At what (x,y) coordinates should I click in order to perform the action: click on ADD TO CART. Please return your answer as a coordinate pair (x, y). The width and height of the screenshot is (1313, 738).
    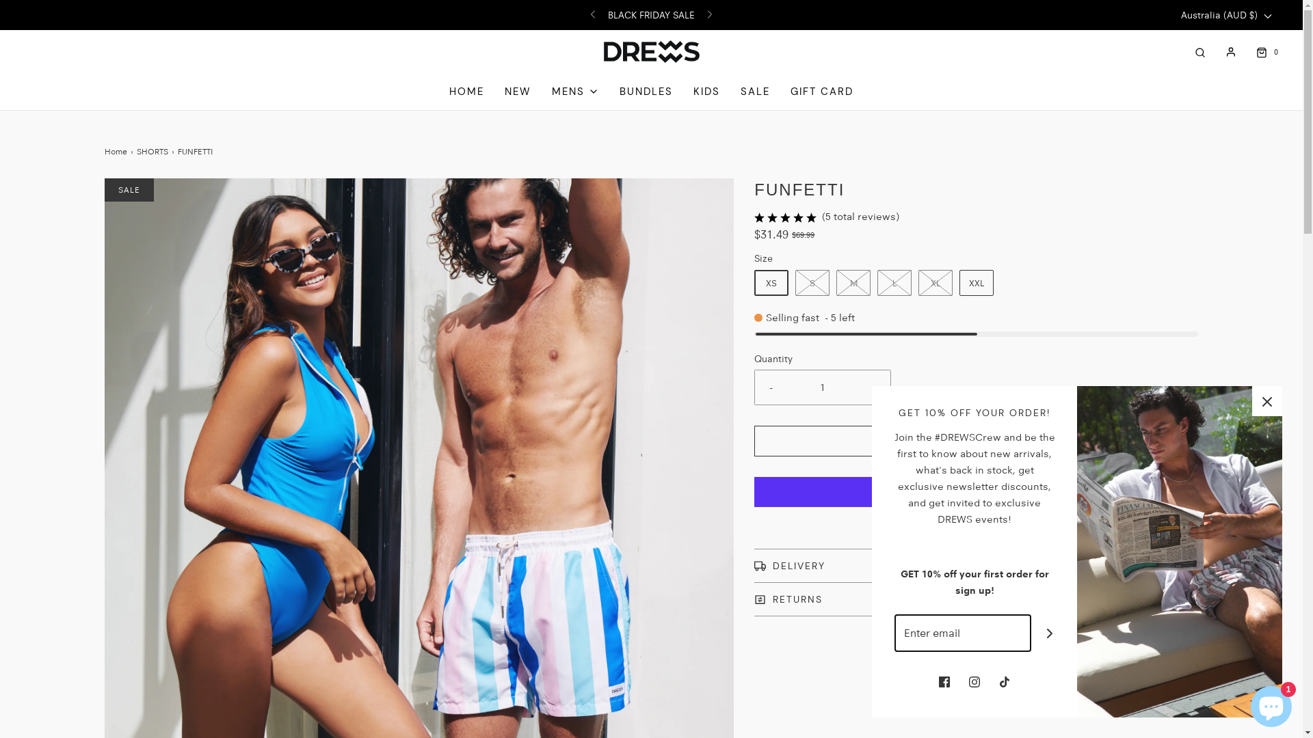
    Looking at the image, I should click on (977, 441).